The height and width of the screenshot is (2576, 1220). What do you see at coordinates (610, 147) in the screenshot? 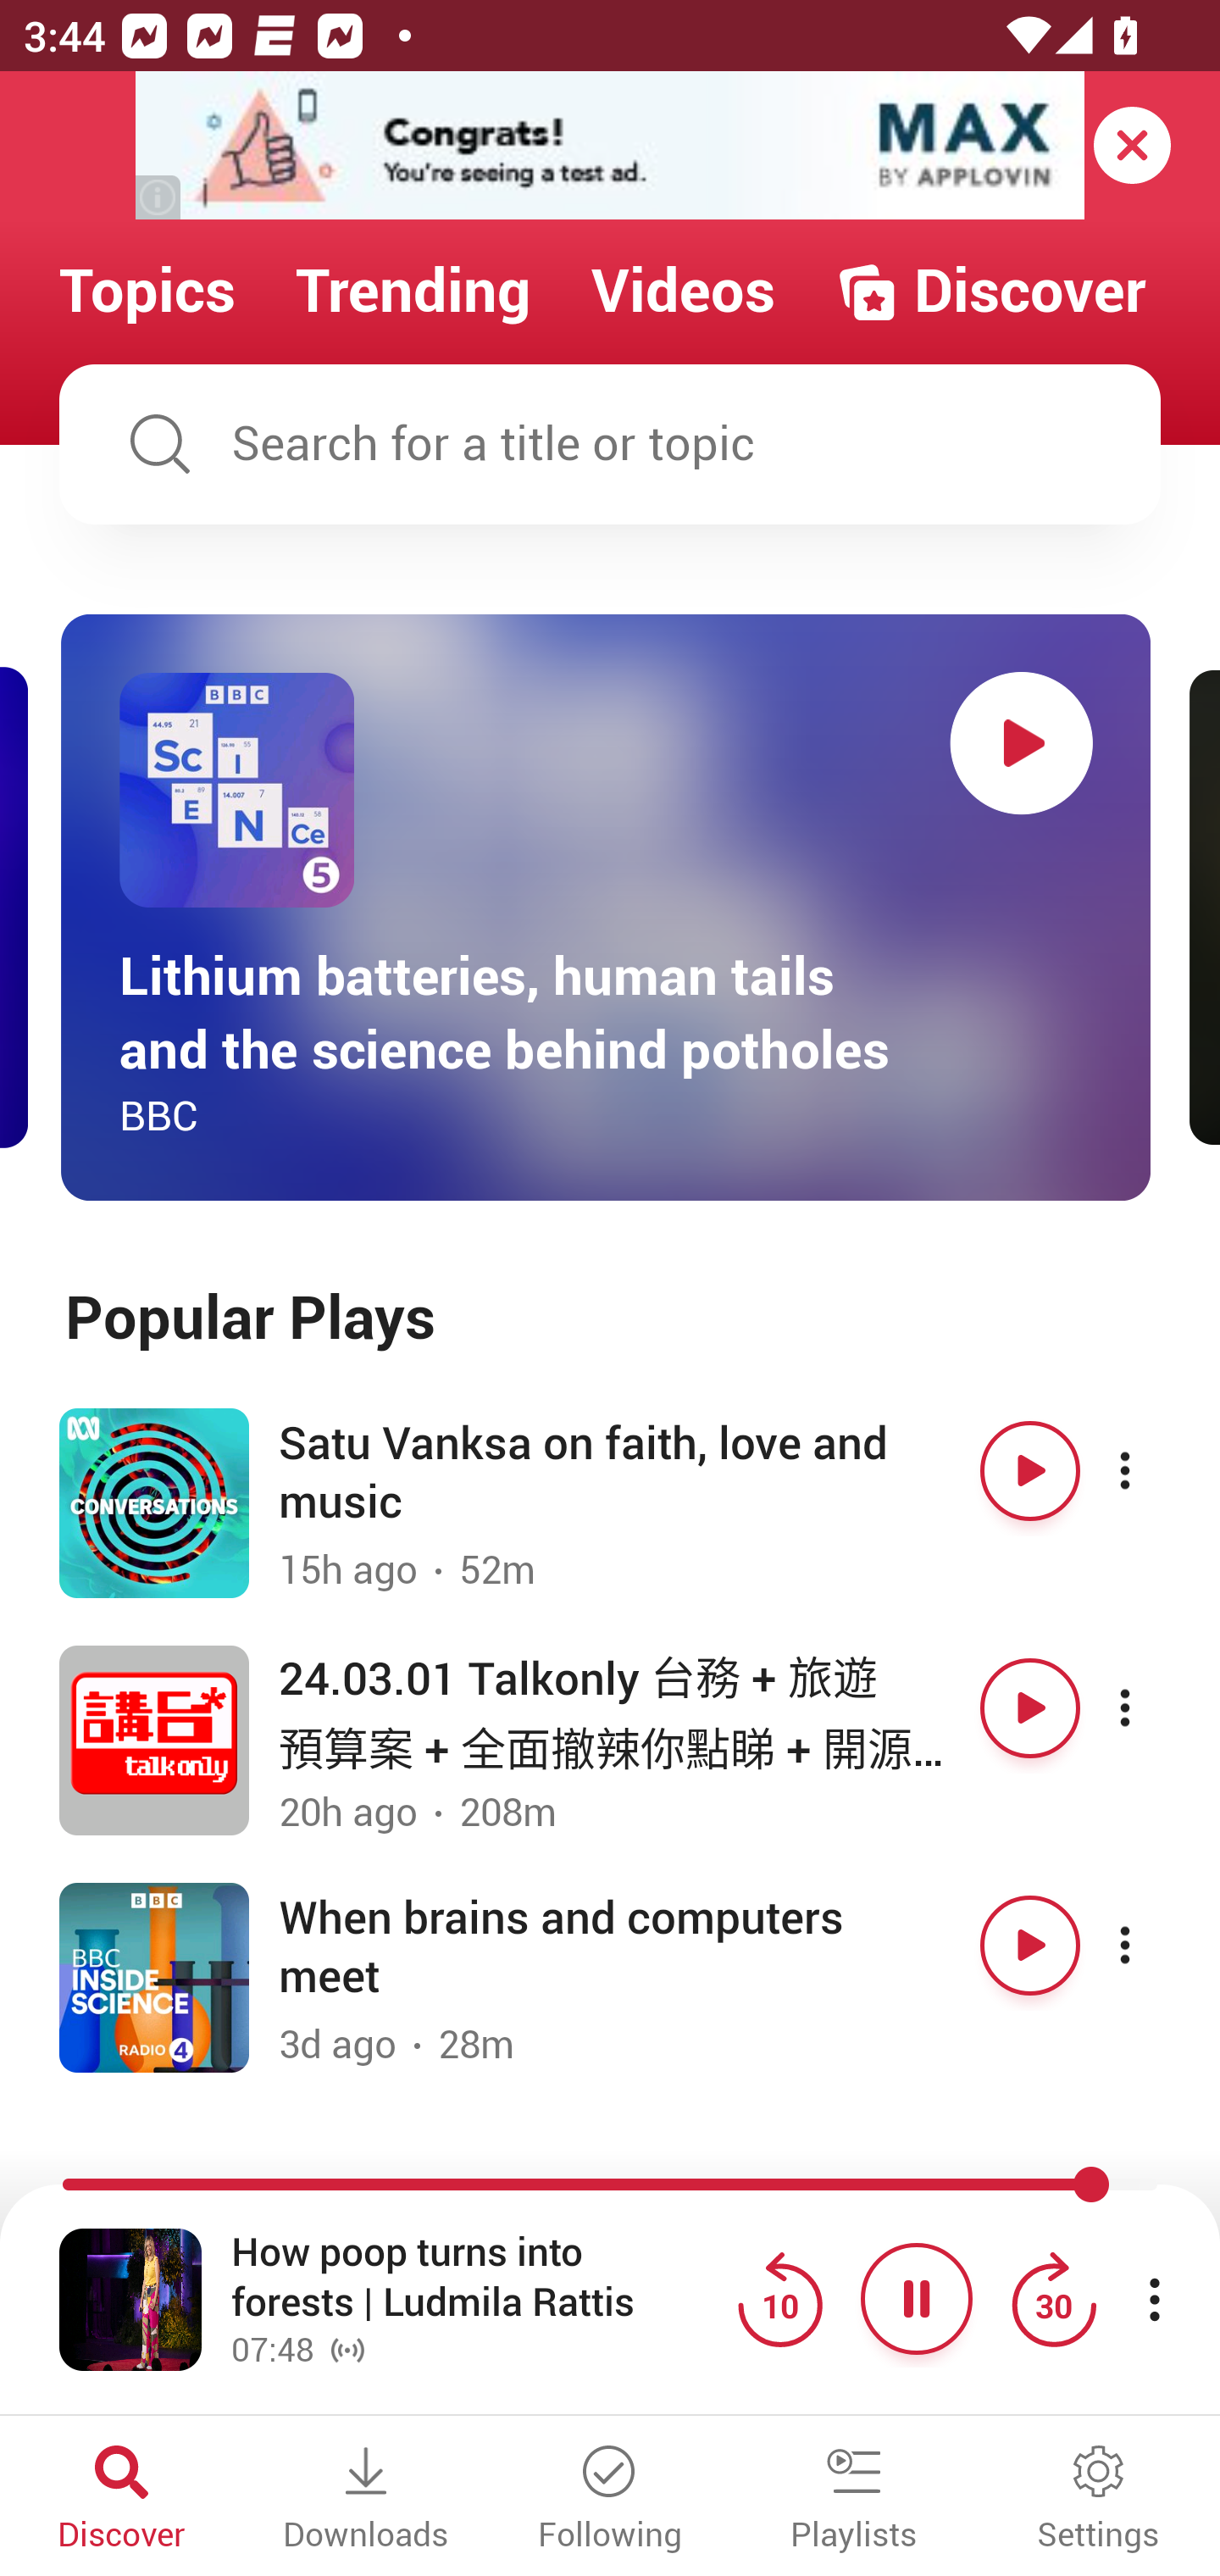
I see `app-monetization` at bounding box center [610, 147].